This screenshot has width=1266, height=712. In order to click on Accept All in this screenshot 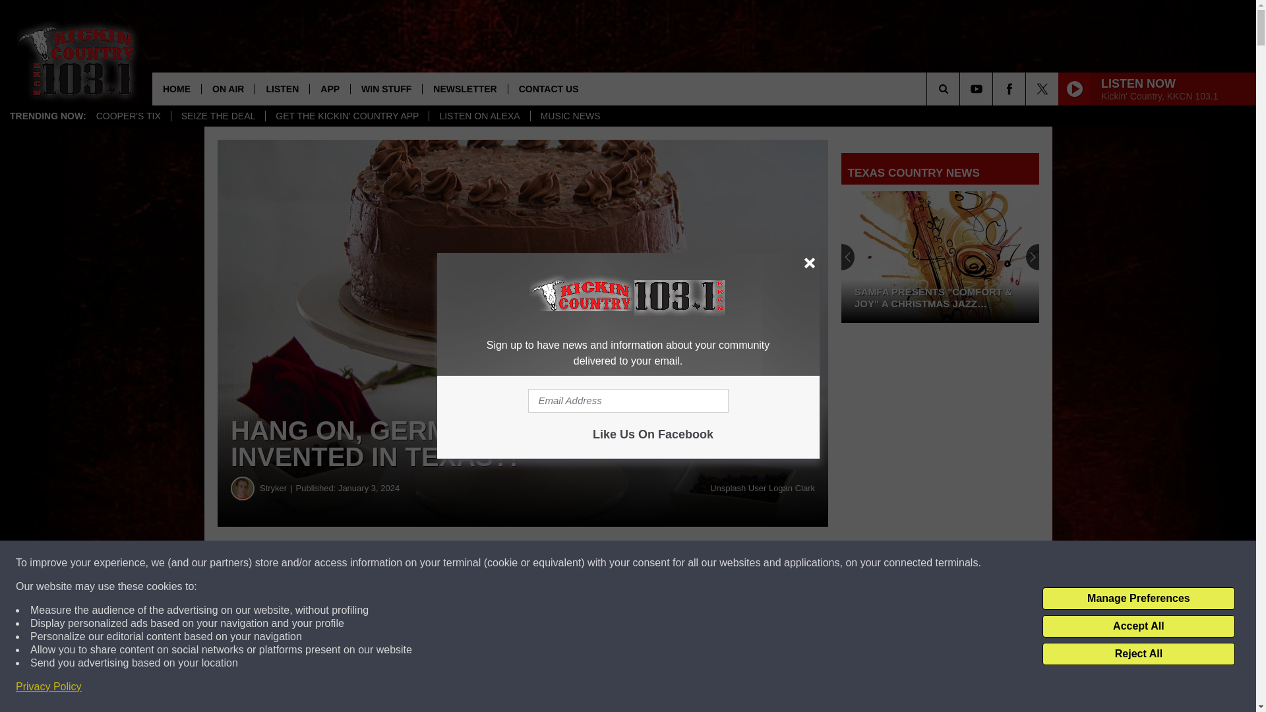, I will do `click(1138, 626)`.